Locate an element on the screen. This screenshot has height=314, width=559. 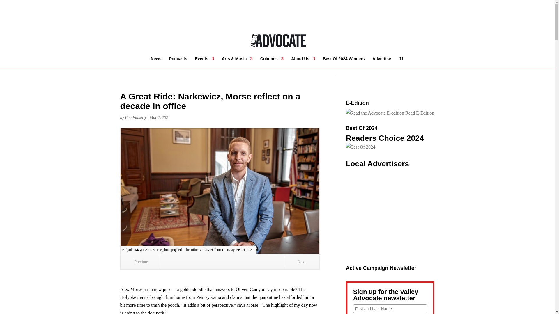
Columns is located at coordinates (272, 63).